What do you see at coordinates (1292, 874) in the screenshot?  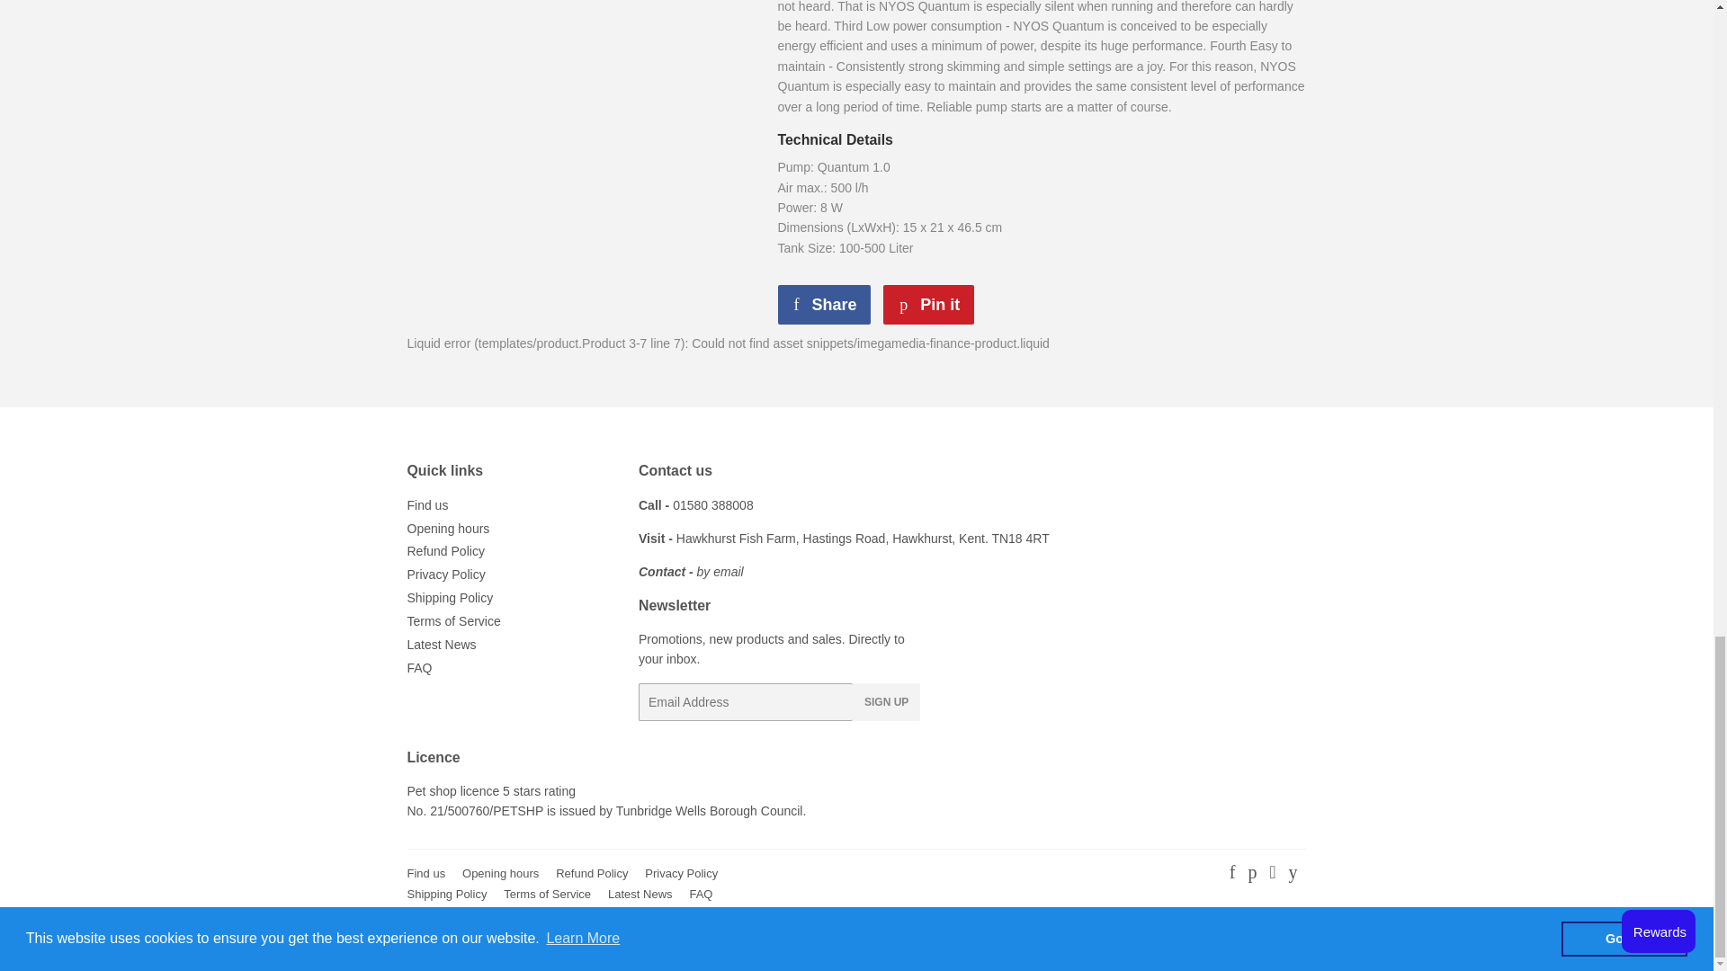 I see `All Things Aquatic on YouTube` at bounding box center [1292, 874].